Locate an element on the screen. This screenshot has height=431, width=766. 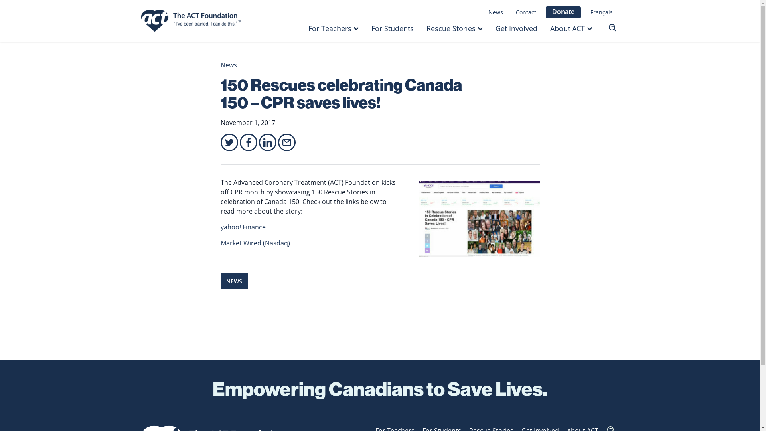
NEWS is located at coordinates (234, 281).